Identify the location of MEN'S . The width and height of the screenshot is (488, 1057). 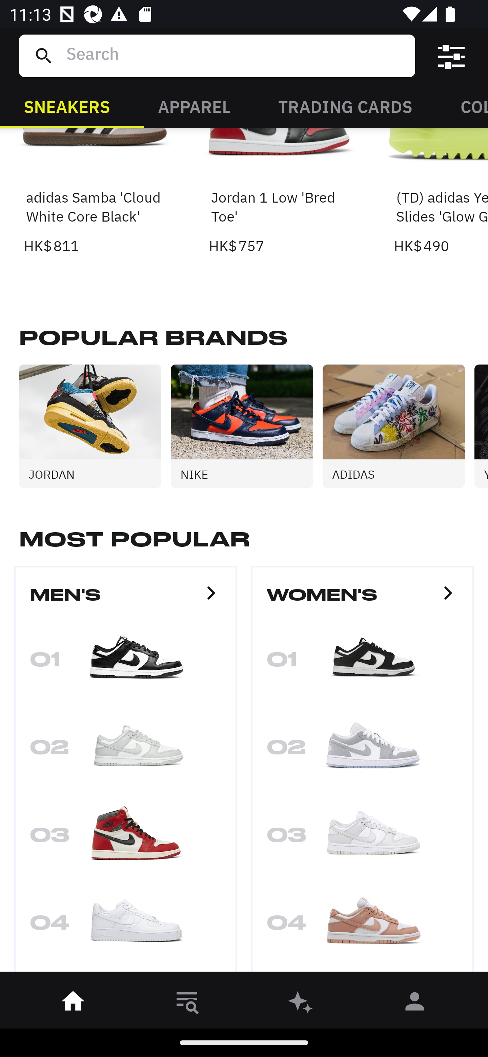
(125, 600).